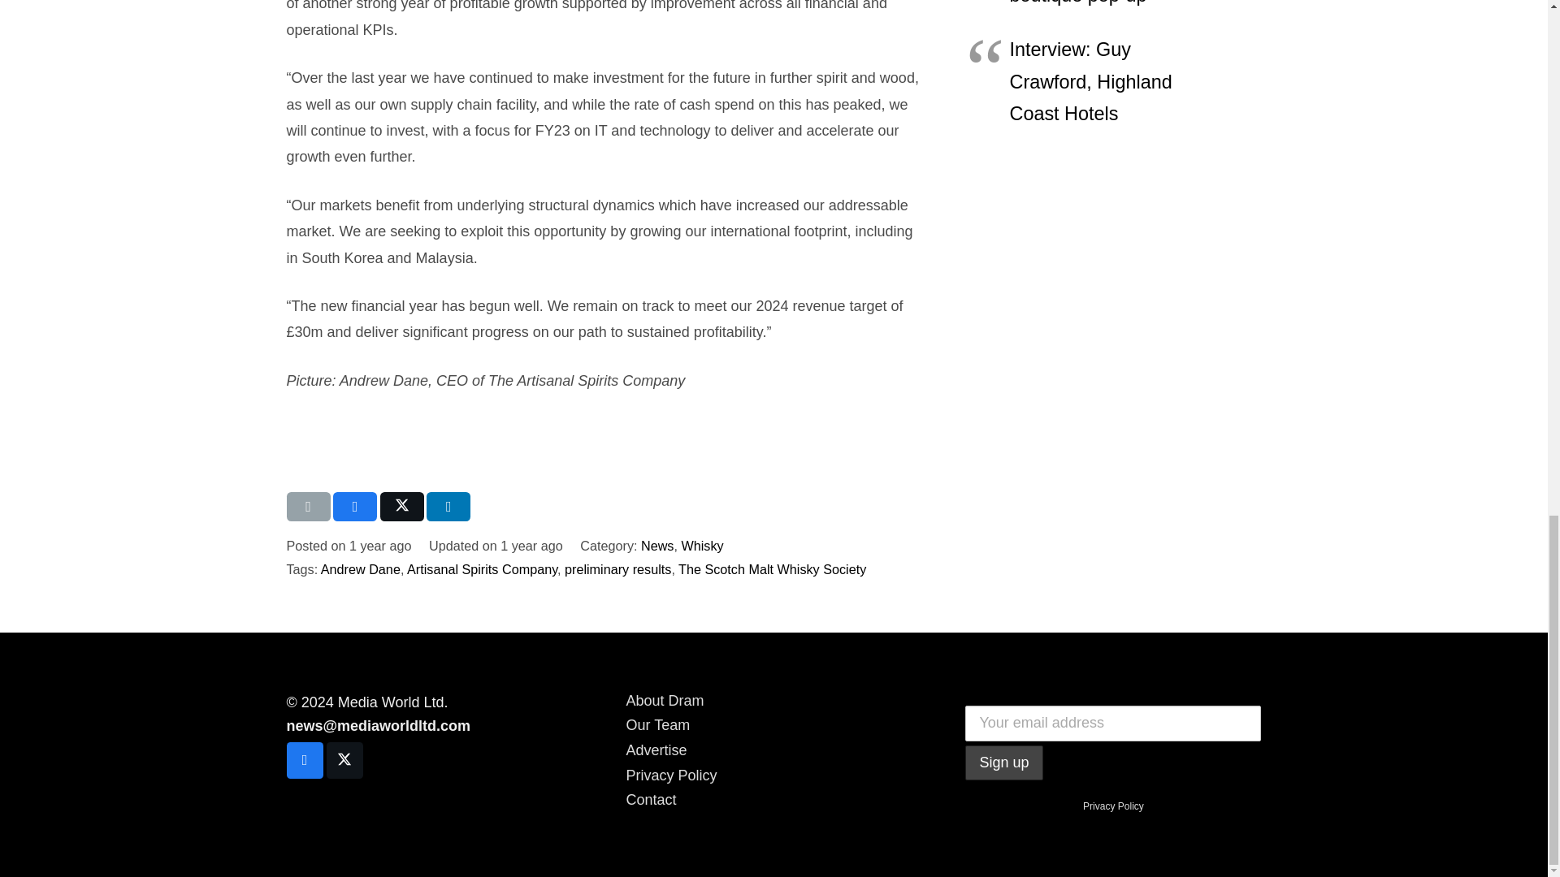  I want to click on News, so click(657, 546).